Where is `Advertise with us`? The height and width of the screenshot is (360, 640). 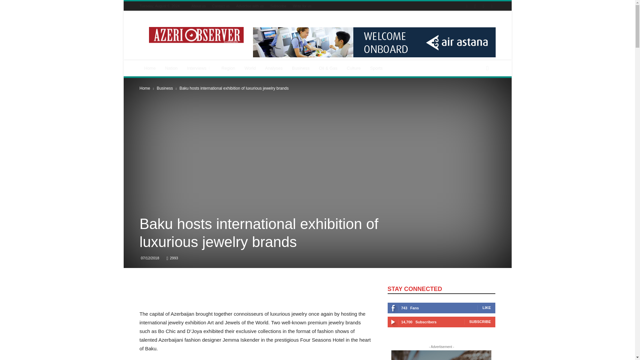
Advertise with us is located at coordinates (250, 6).